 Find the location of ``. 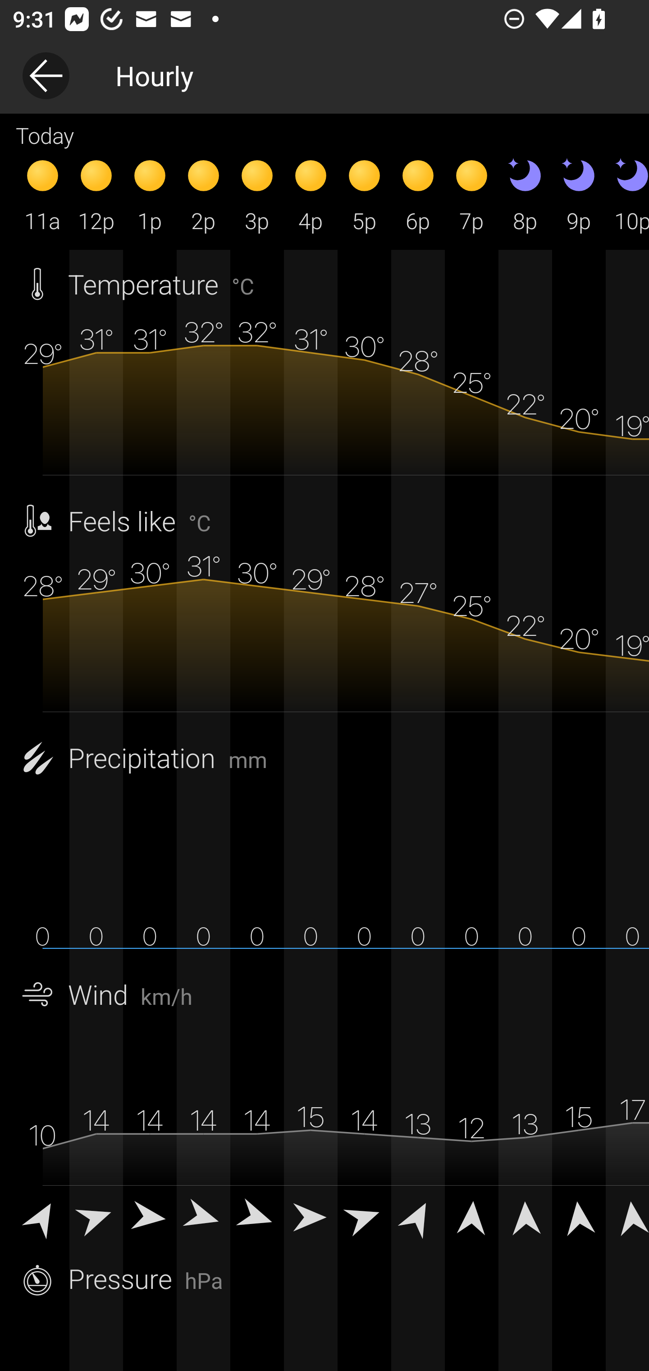

 is located at coordinates (627, 1217).